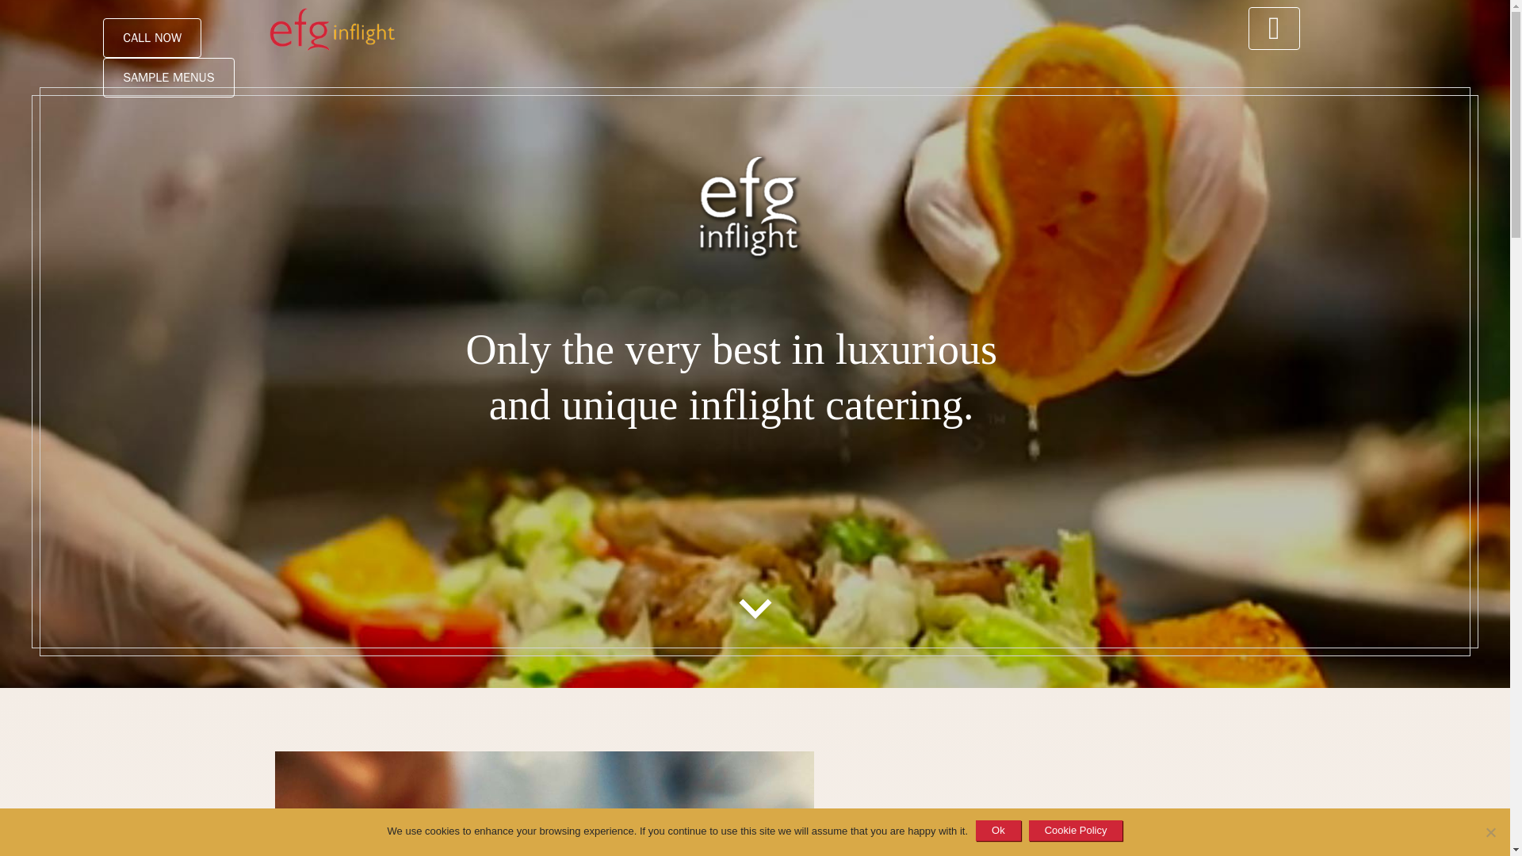 This screenshot has width=1522, height=856. Describe the element at coordinates (998, 830) in the screenshot. I see `Ok` at that location.